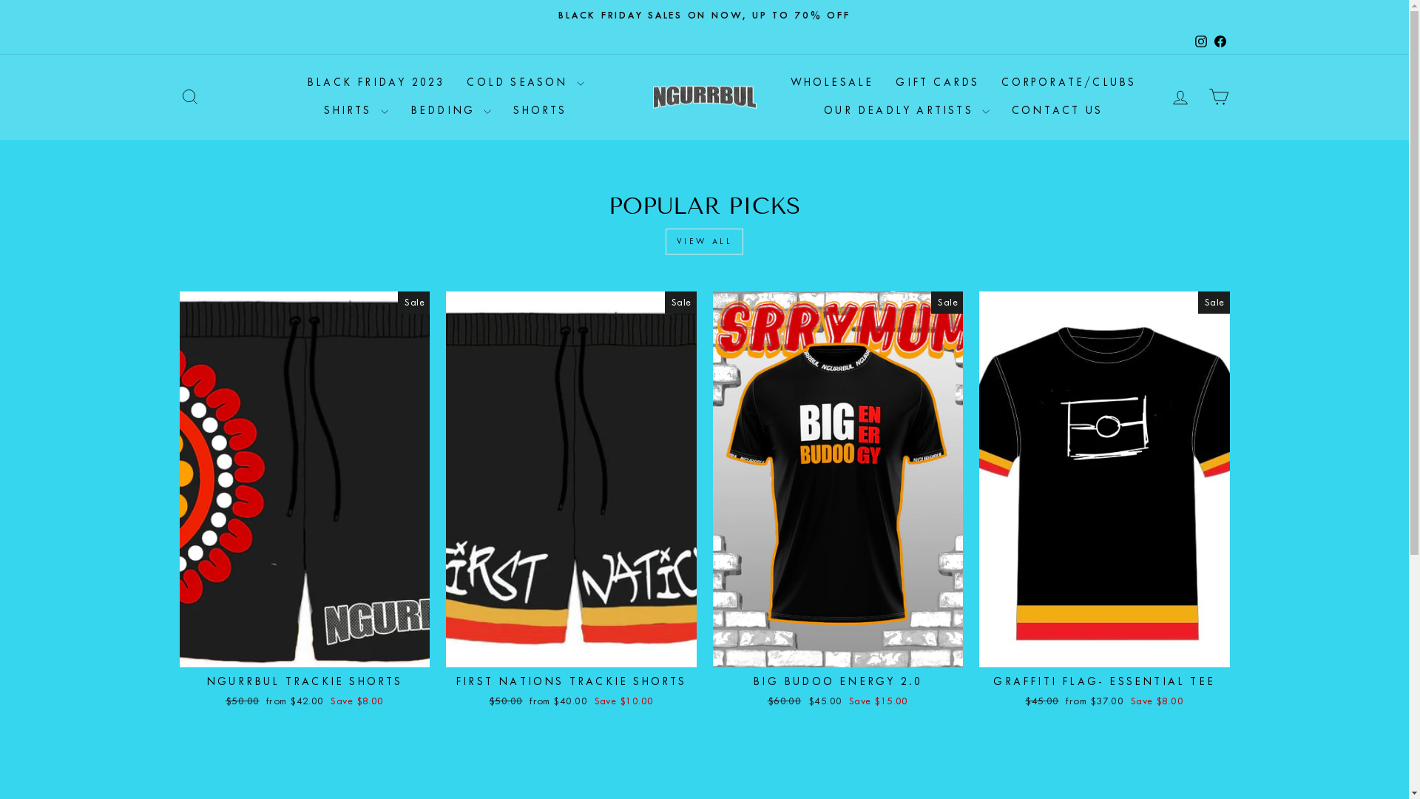 This screenshot has width=1420, height=799. I want to click on GIFT CARDS, so click(938, 83).